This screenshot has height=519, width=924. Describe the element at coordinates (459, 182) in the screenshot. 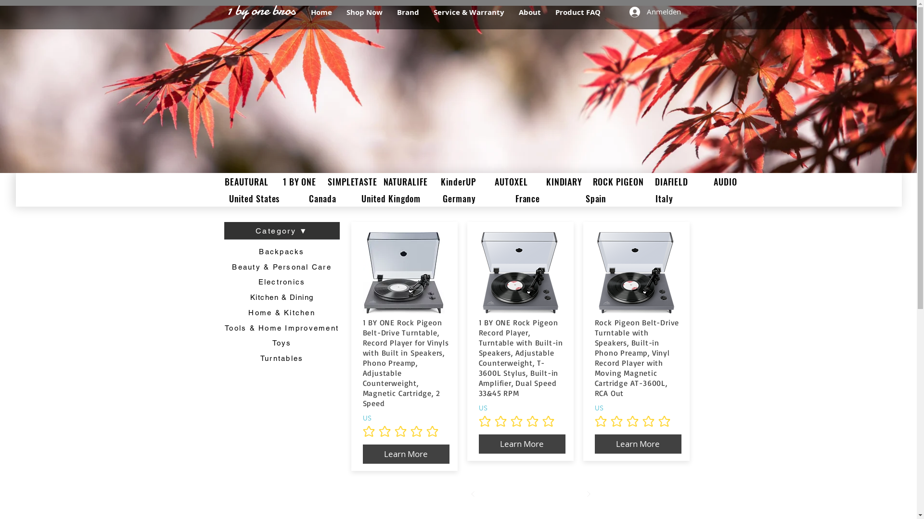

I see `KinderUP` at that location.